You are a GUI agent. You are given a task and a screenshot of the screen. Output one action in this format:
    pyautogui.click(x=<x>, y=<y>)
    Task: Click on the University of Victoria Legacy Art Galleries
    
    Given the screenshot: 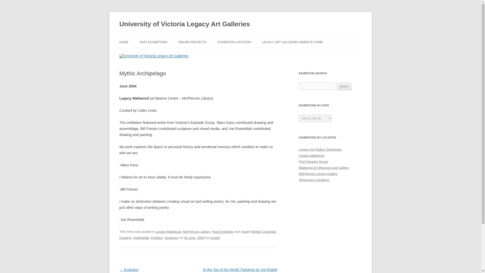 What is the action you would take?
    pyautogui.click(x=184, y=24)
    